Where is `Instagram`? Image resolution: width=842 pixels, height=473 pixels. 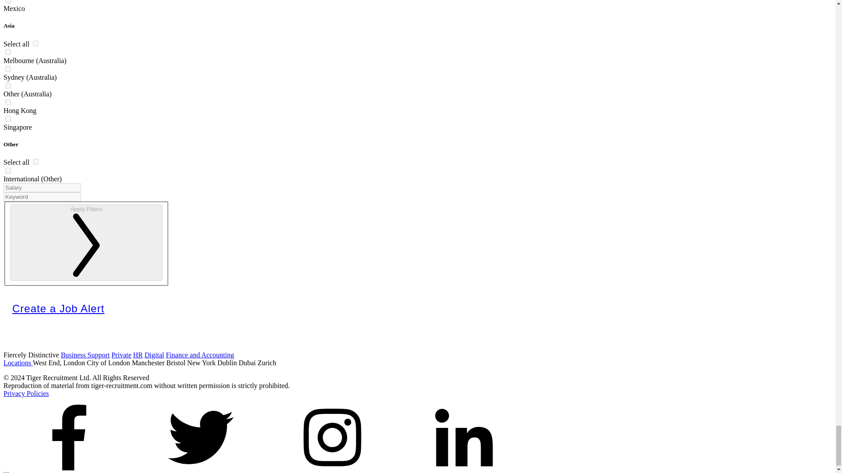
Instagram is located at coordinates (332, 468).